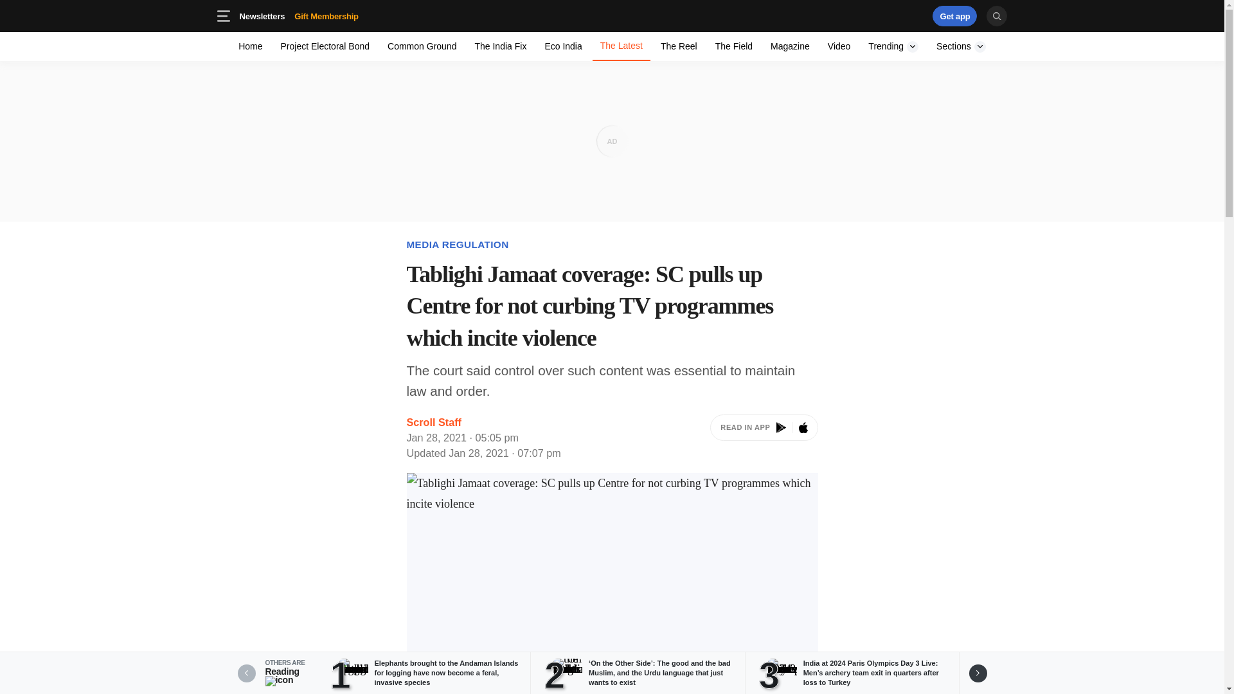 The image size is (1234, 694). What do you see at coordinates (839, 46) in the screenshot?
I see `The Field` at bounding box center [839, 46].